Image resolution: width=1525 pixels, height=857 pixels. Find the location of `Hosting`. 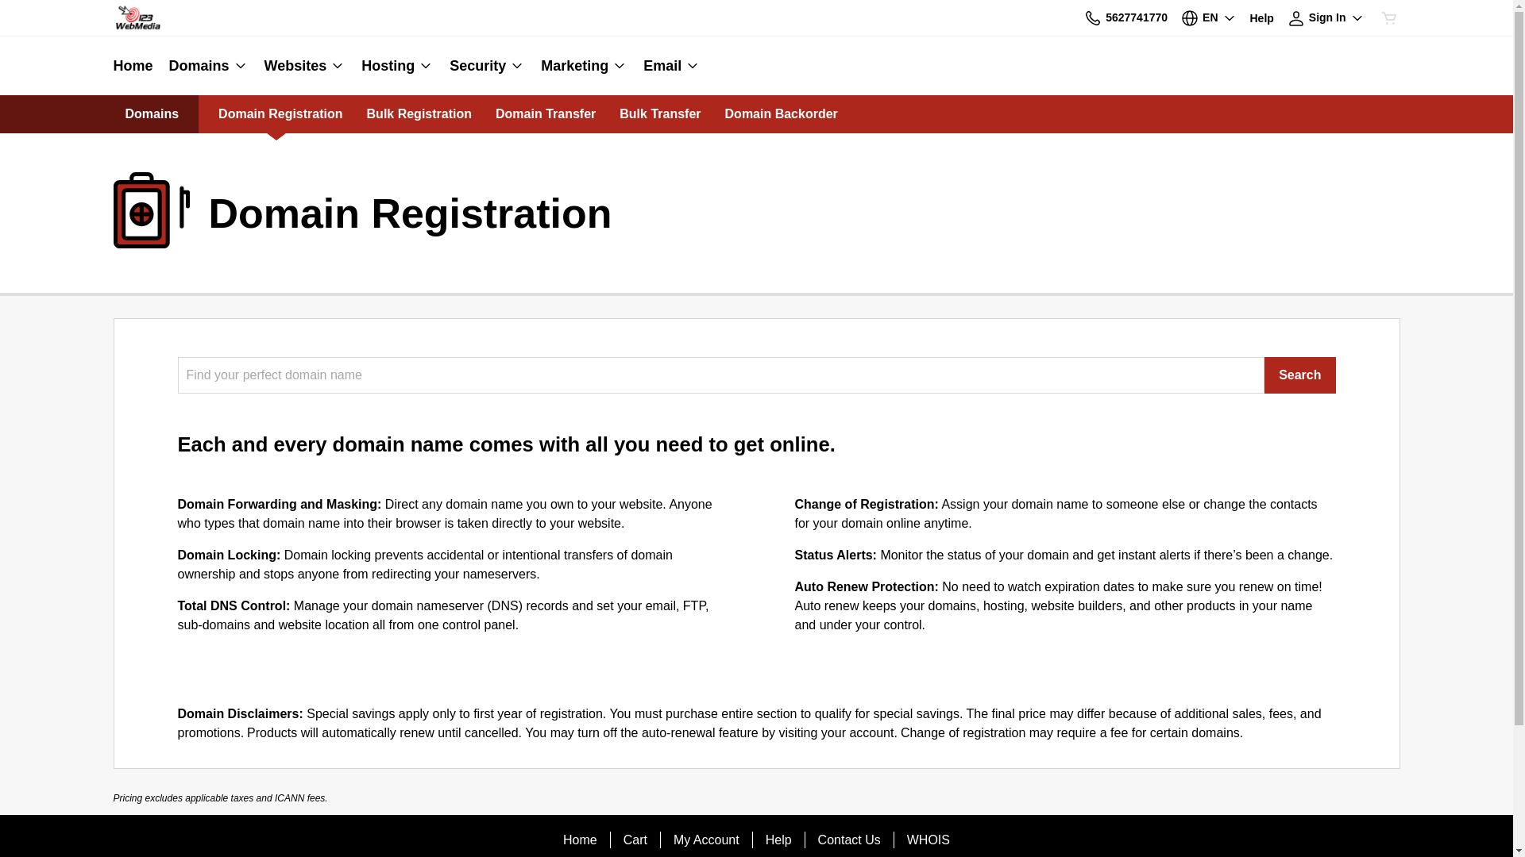

Hosting is located at coordinates (397, 66).